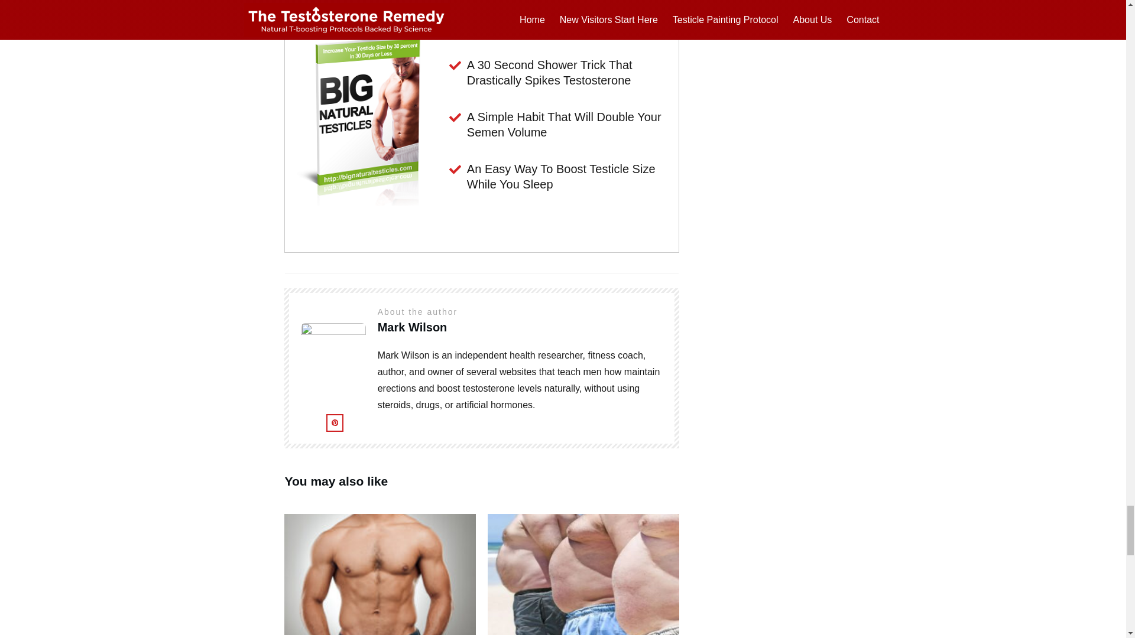 This screenshot has width=1135, height=638. I want to click on Smallest-pic-me, so click(333, 362).